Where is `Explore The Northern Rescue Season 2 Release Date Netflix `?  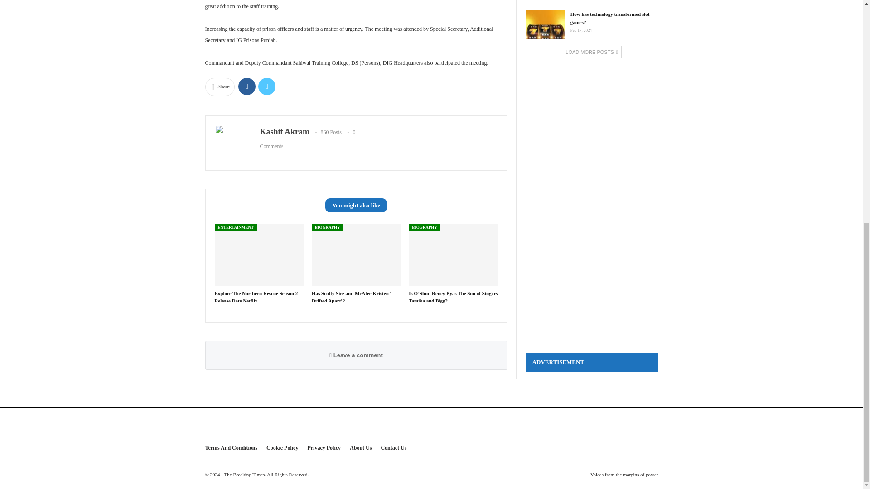
Explore The Northern Rescue Season 2 Release Date Netflix  is located at coordinates (256, 296).